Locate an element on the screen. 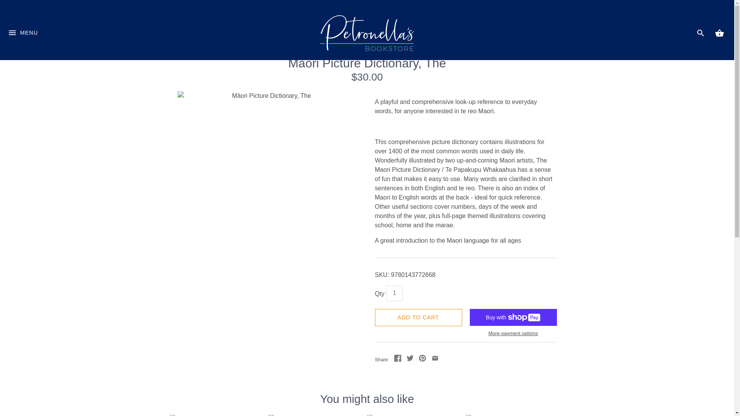 The image size is (740, 416). Pin the main image is located at coordinates (422, 359).